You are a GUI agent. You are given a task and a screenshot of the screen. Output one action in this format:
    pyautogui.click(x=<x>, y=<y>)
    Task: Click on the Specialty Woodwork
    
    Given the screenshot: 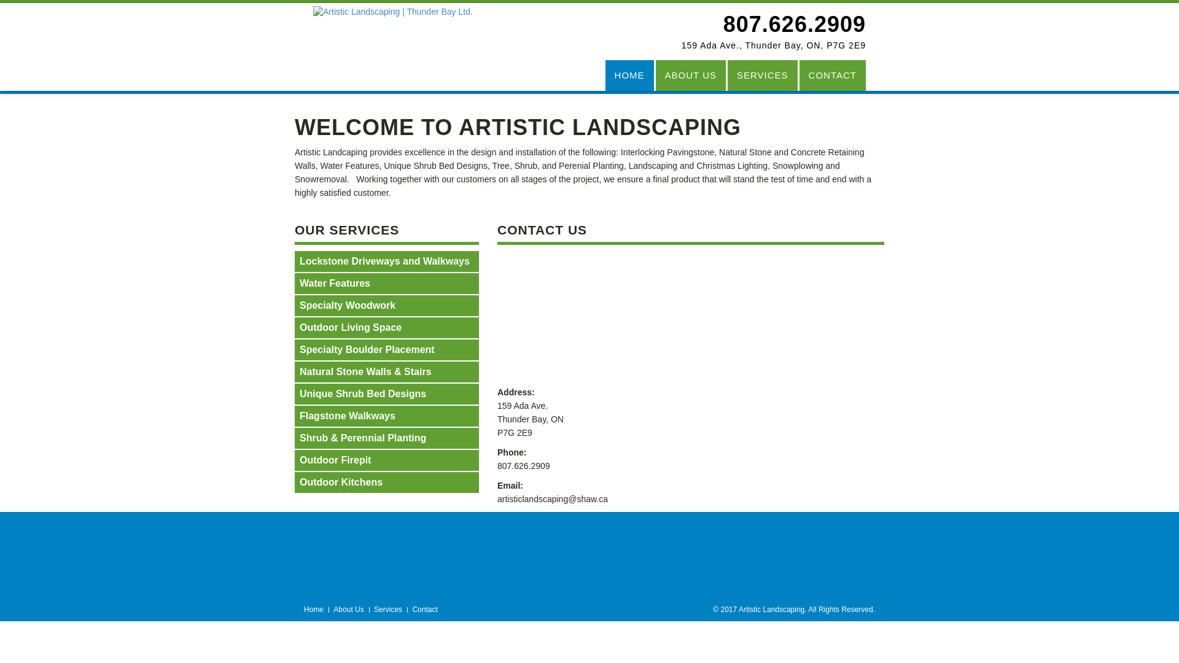 What is the action you would take?
    pyautogui.click(x=387, y=306)
    